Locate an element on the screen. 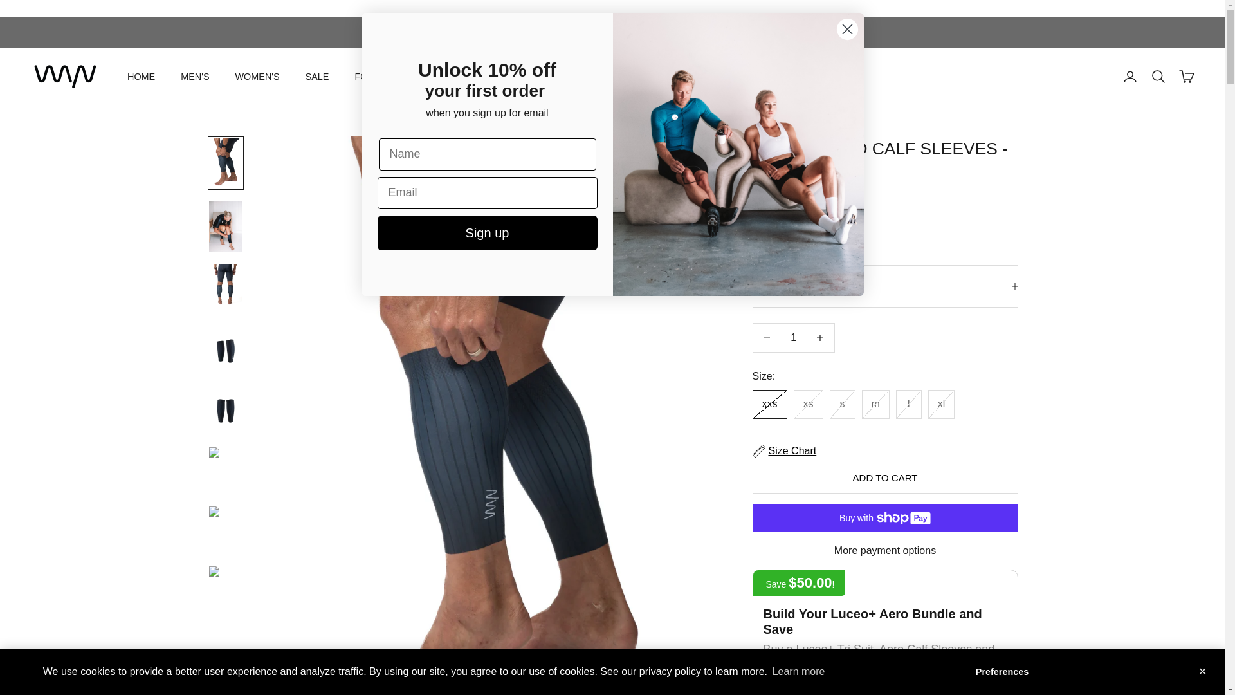 This screenshot has height=695, width=1235. Continue is located at coordinates (1070, 671).